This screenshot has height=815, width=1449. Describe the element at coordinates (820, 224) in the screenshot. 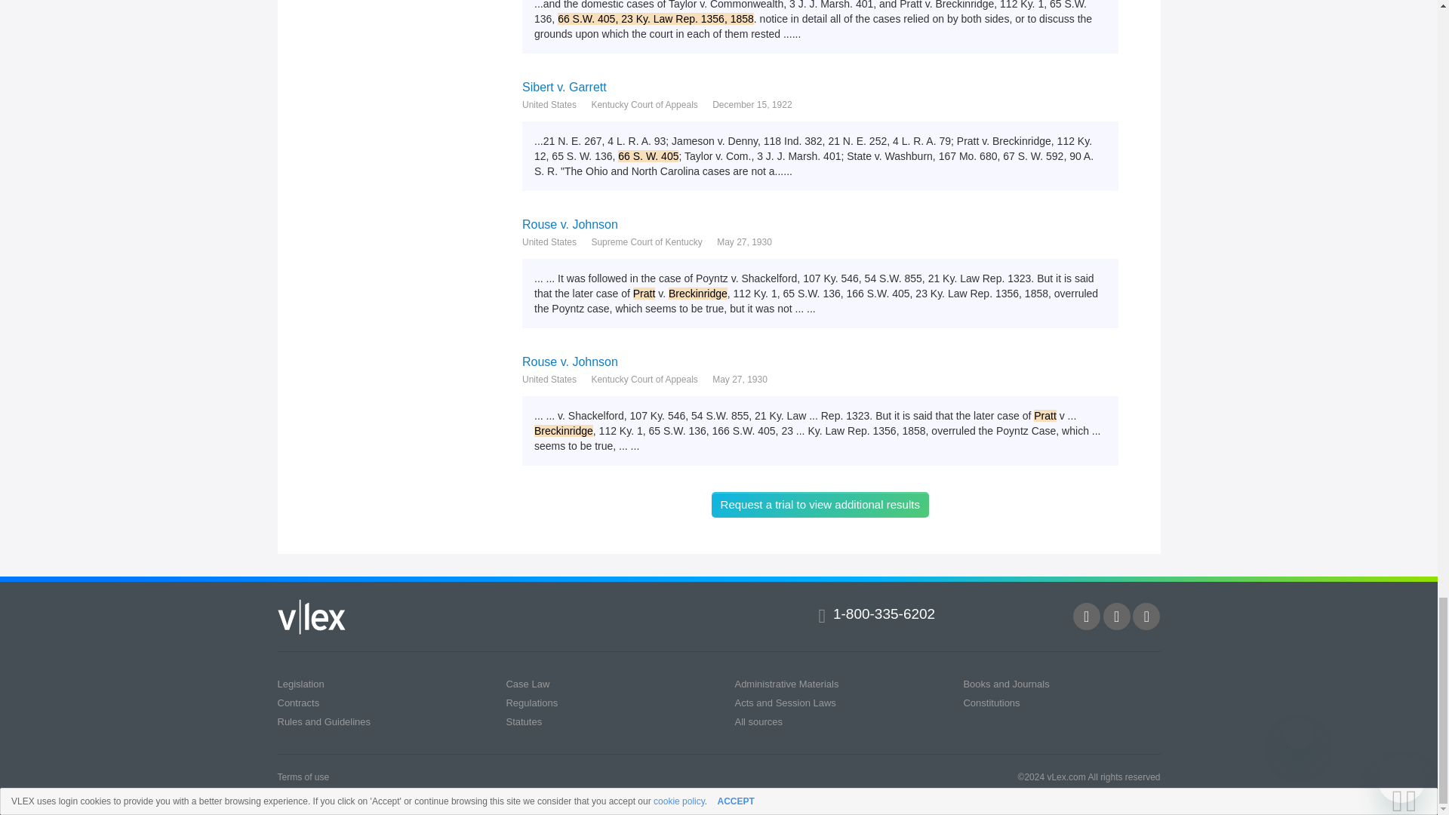

I see `Rouse v. Johnson` at that location.